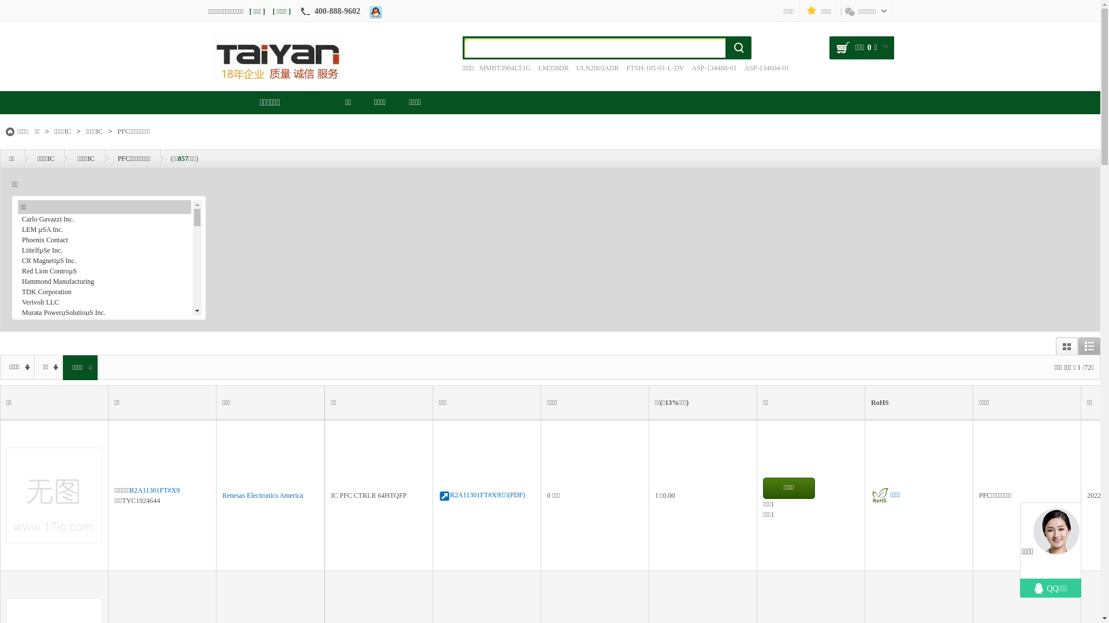  Describe the element at coordinates (553, 68) in the screenshot. I see `LM358DR` at that location.